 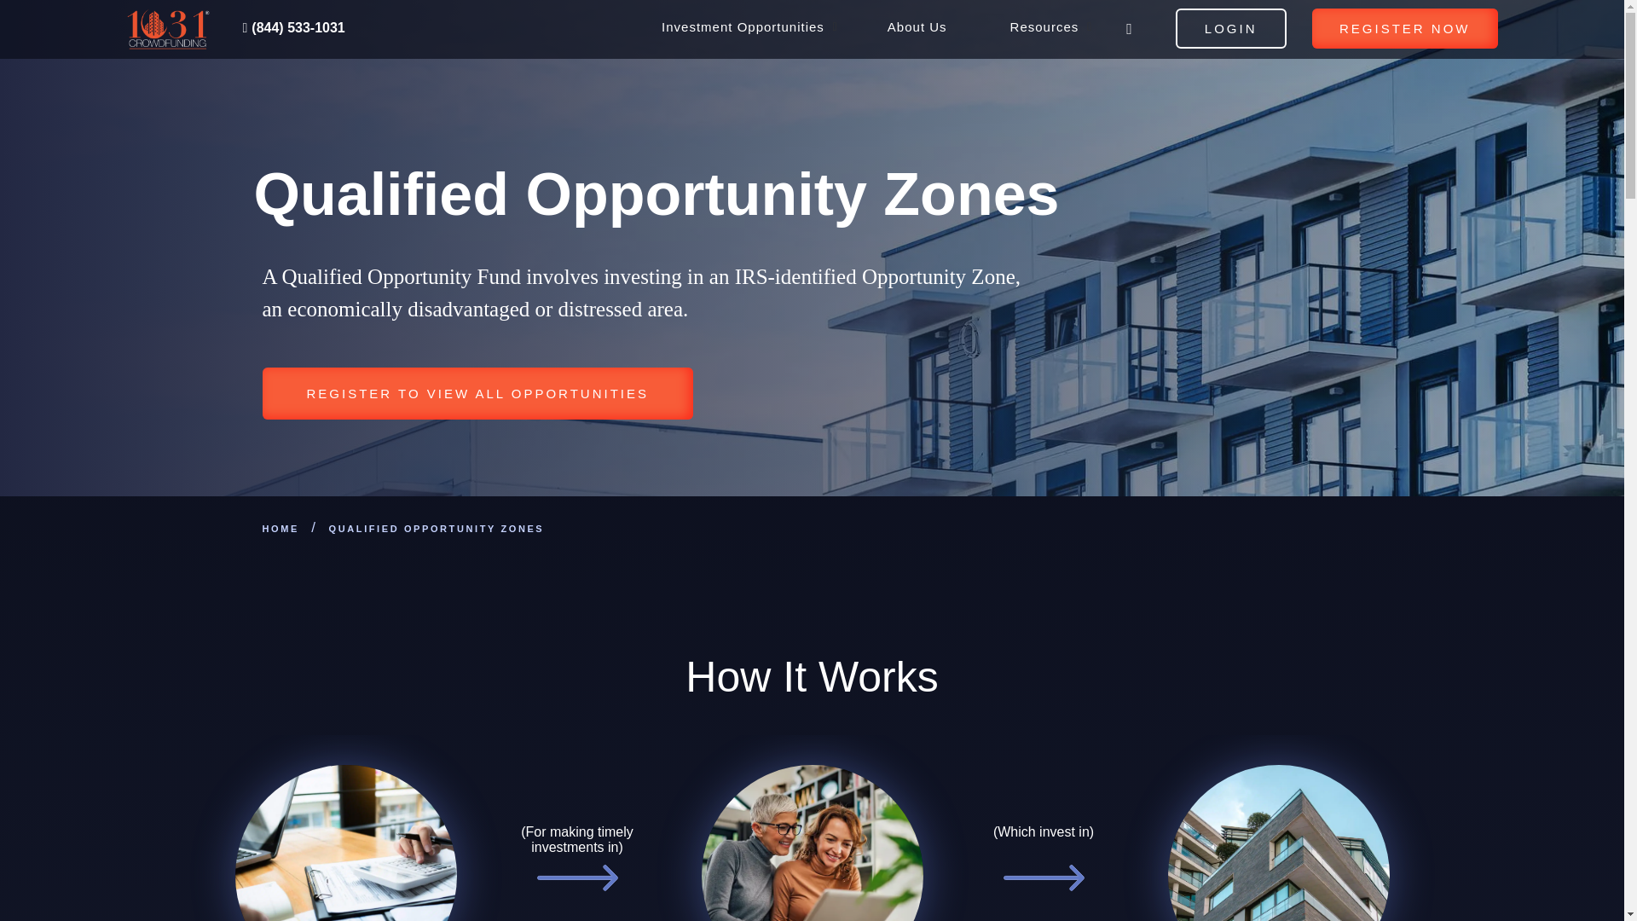 What do you see at coordinates (917, 32) in the screenshot?
I see `LOGIN` at bounding box center [917, 32].